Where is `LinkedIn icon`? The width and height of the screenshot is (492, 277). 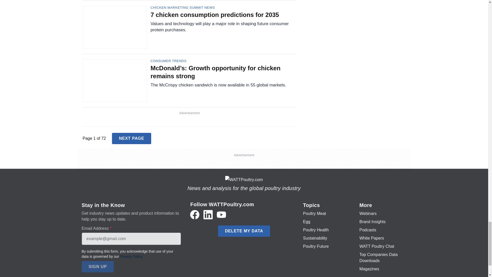 LinkedIn icon is located at coordinates (208, 214).